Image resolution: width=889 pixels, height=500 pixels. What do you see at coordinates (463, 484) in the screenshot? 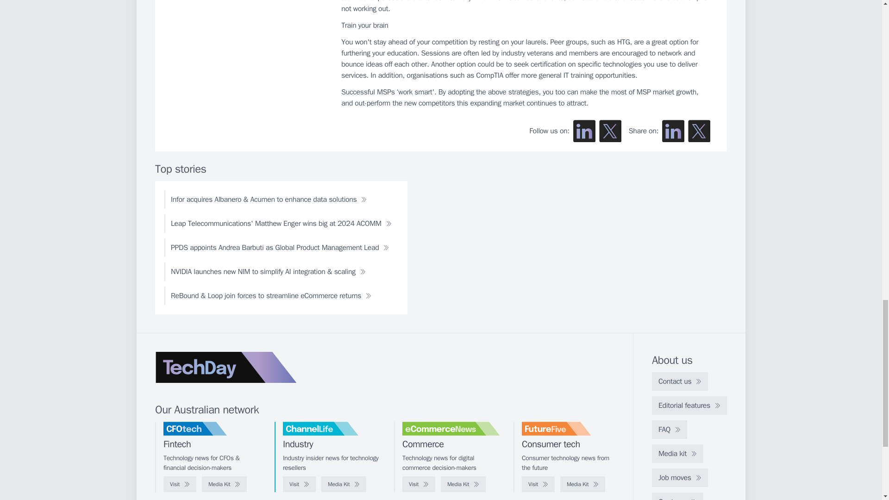
I see `Media Kit` at bounding box center [463, 484].